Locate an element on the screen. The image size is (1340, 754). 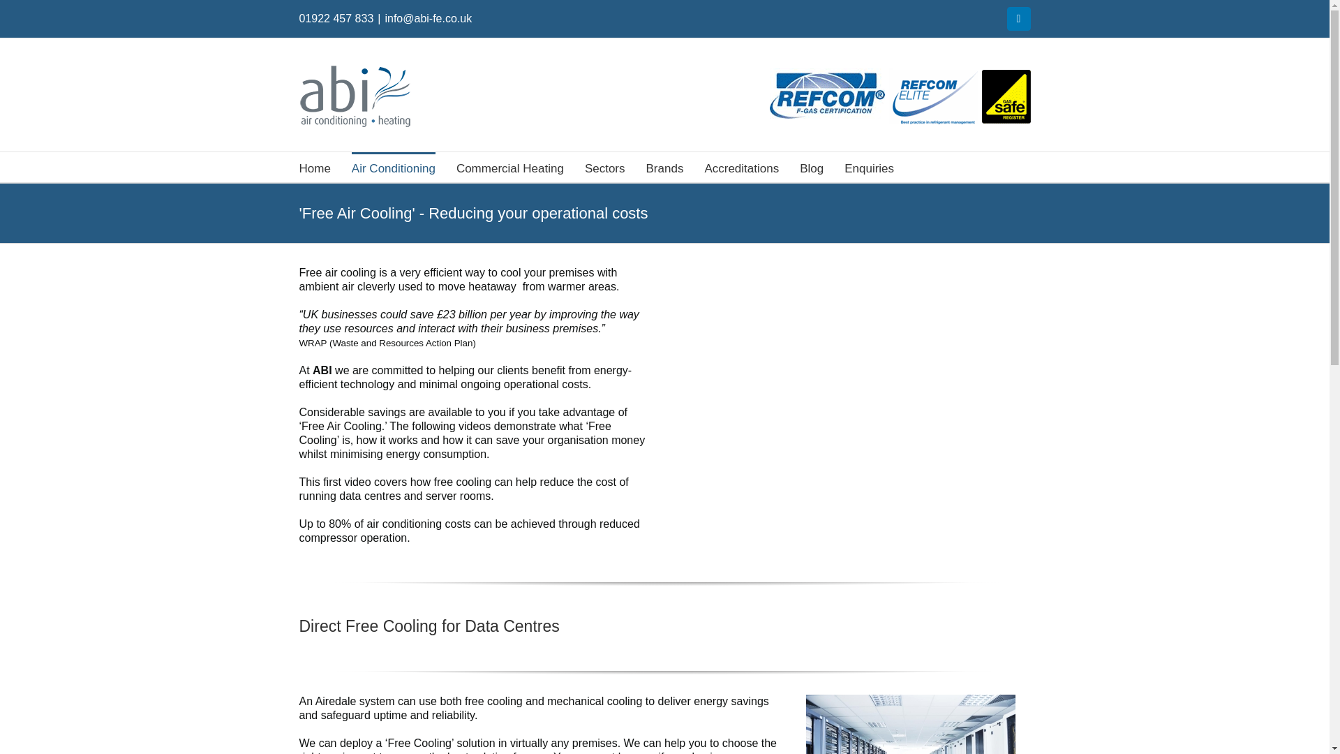
YouTube video player 1 is located at coordinates (854, 364).